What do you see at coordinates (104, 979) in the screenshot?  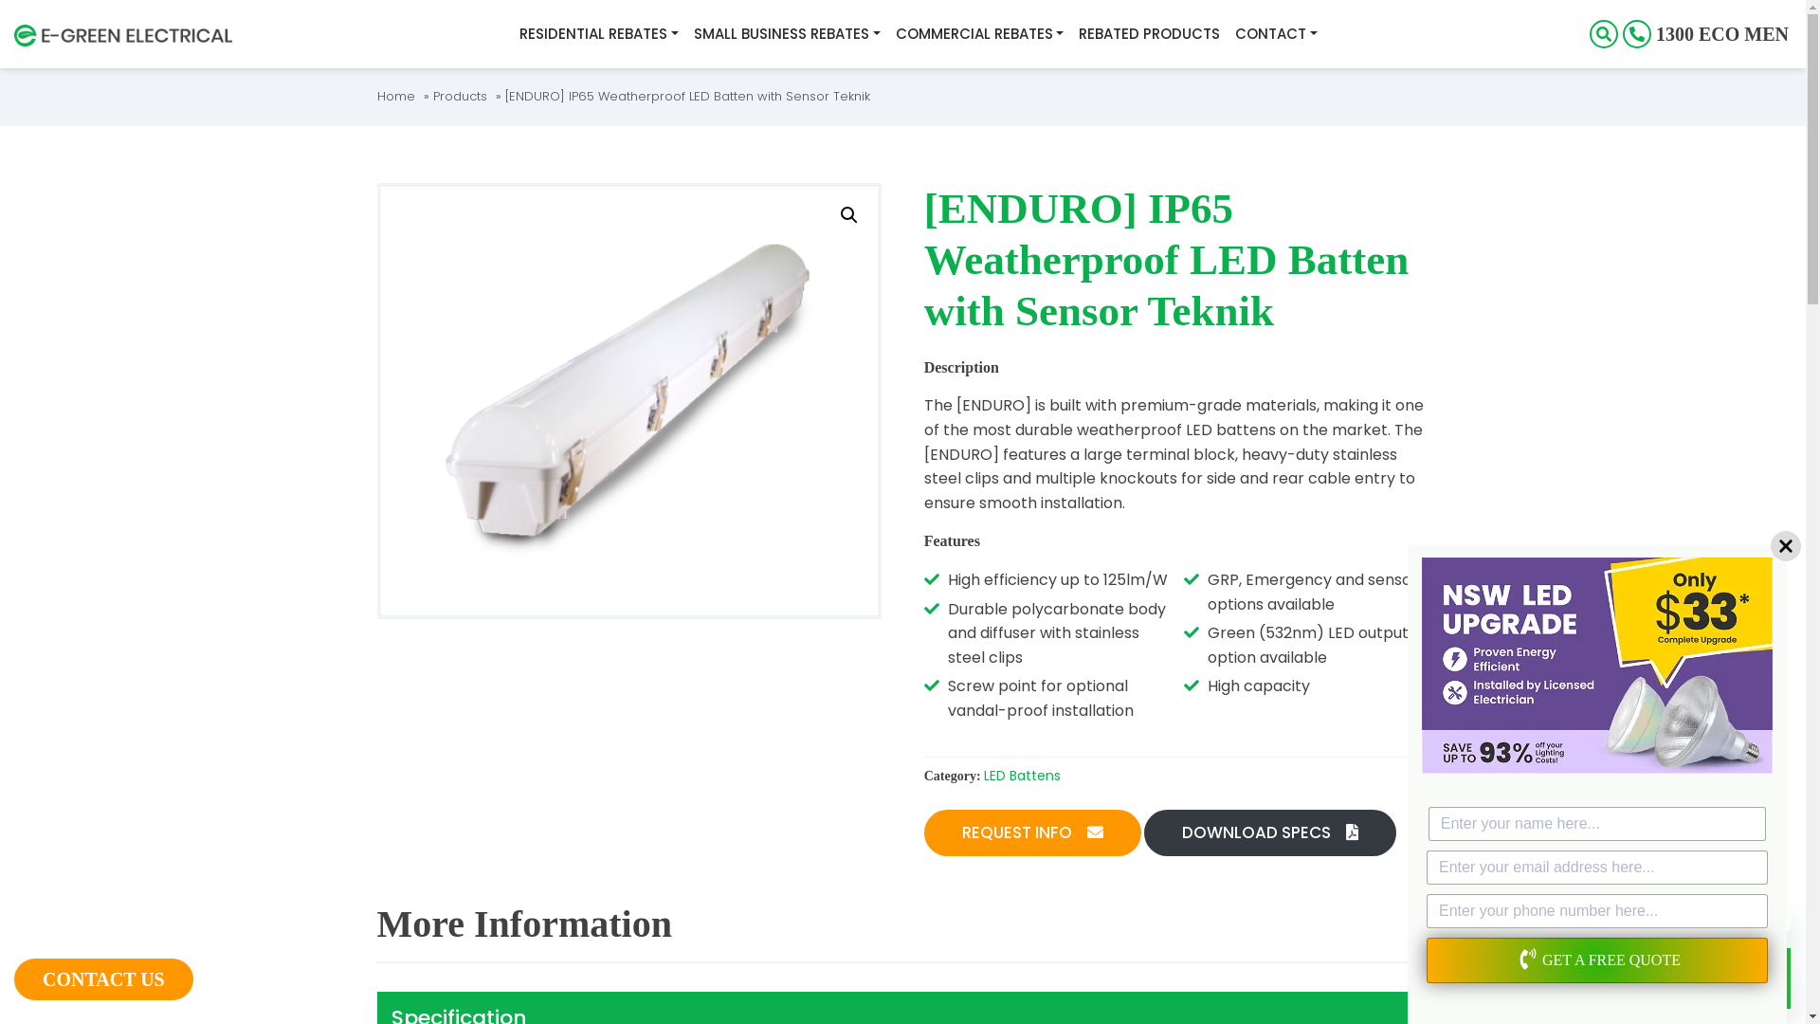 I see `CONTACT US` at bounding box center [104, 979].